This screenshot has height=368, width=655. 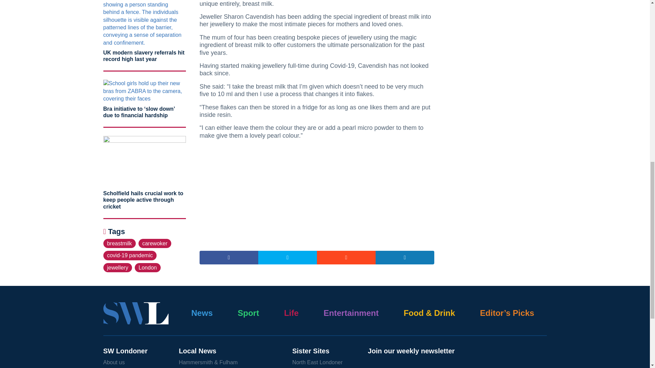 I want to click on UK modern slavery referrals hit record high last year, so click(x=143, y=56).